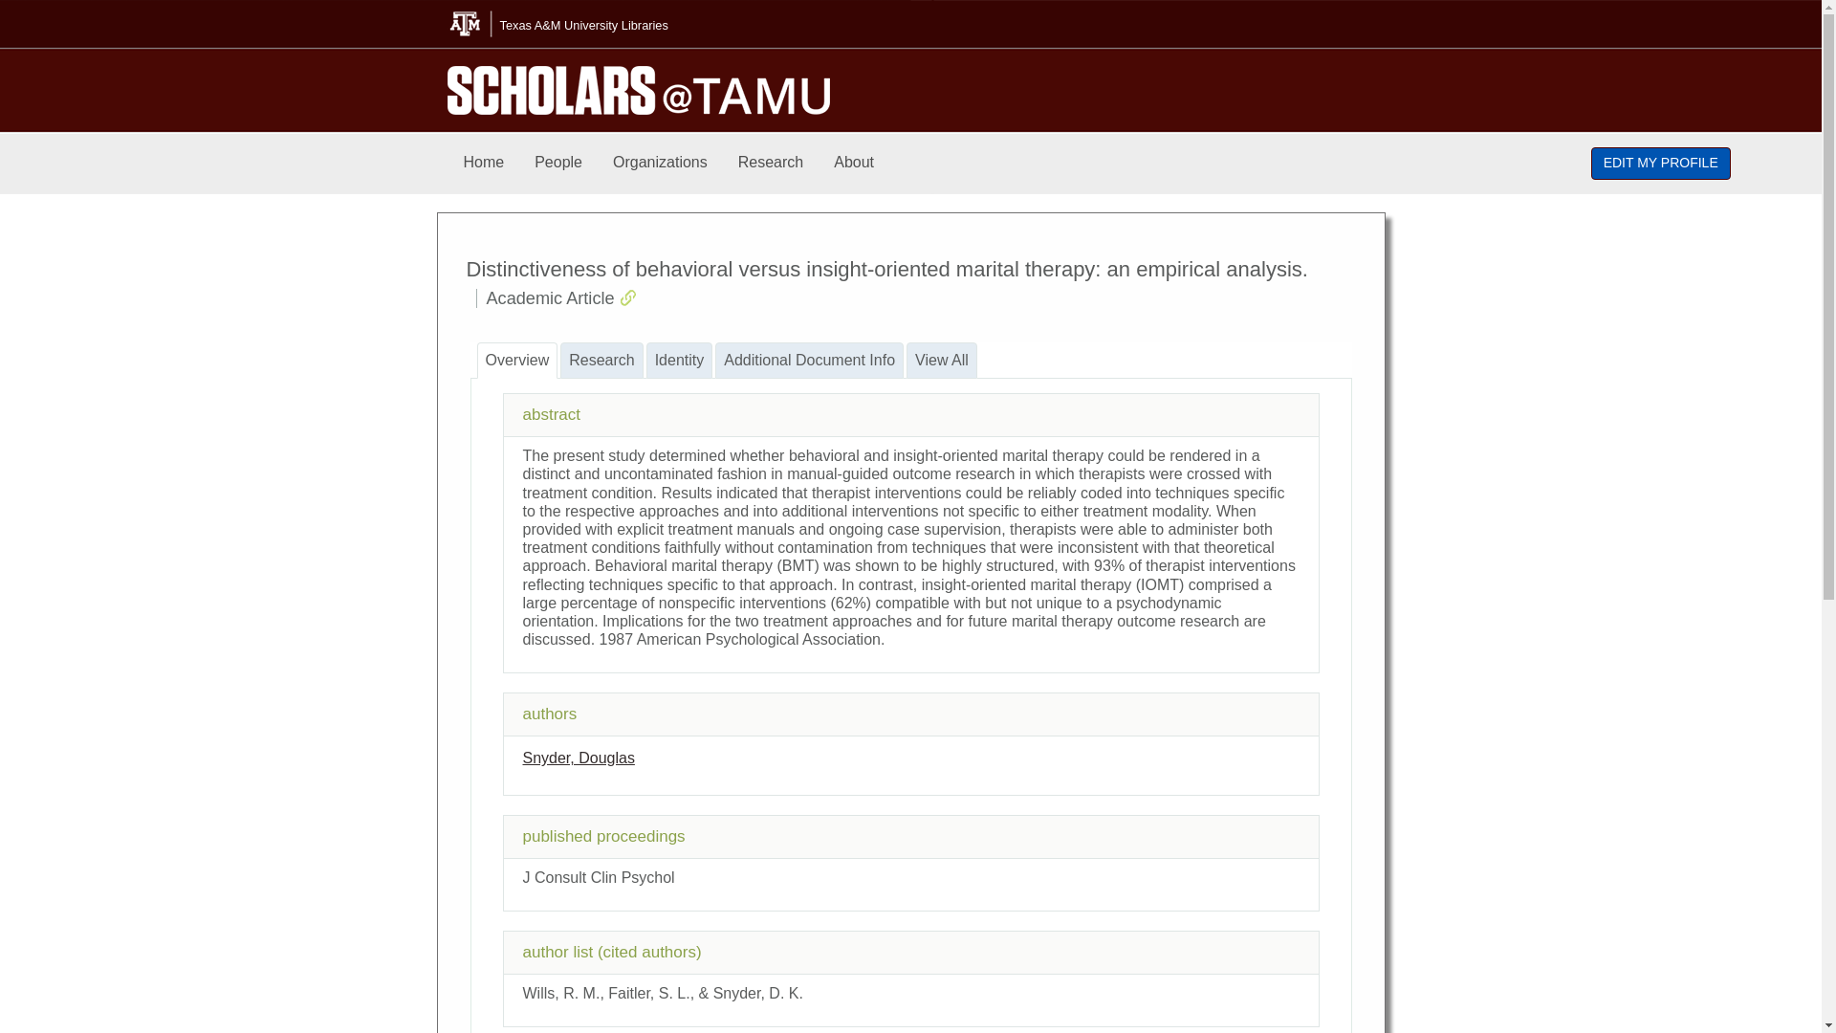 The width and height of the screenshot is (1836, 1033). Describe the element at coordinates (853, 163) in the screenshot. I see `About menu item` at that location.